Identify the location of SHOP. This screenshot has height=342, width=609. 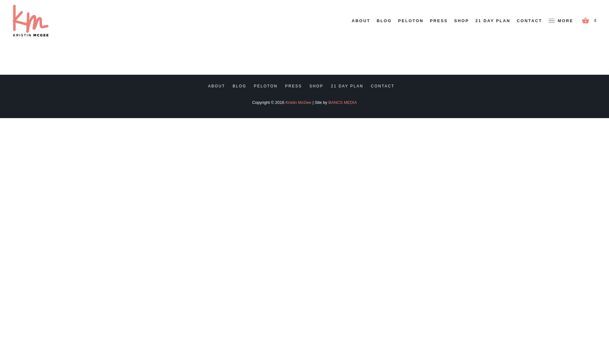
(316, 86).